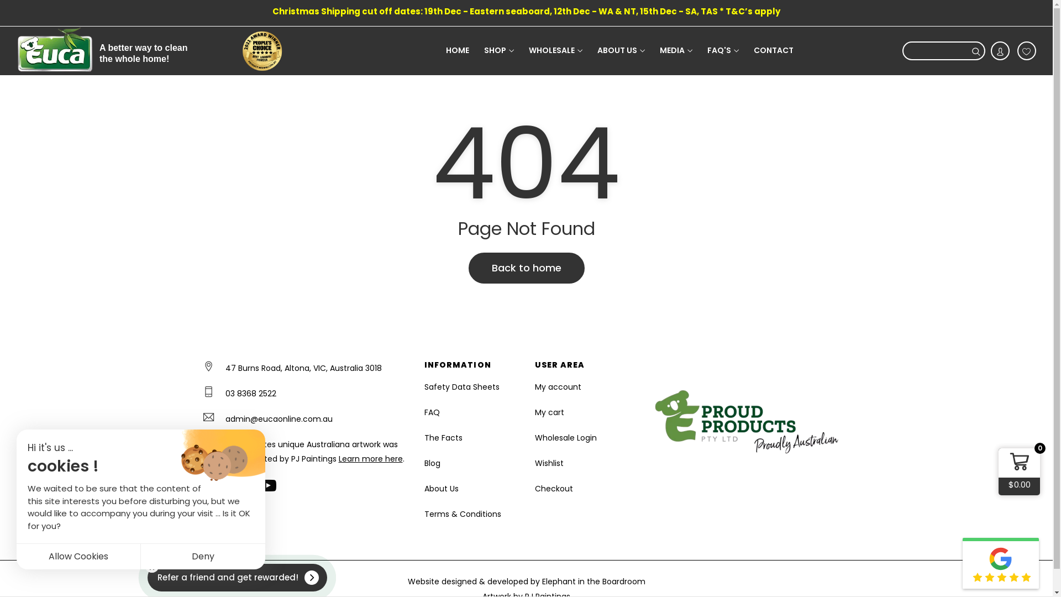  What do you see at coordinates (471, 463) in the screenshot?
I see `Blog` at bounding box center [471, 463].